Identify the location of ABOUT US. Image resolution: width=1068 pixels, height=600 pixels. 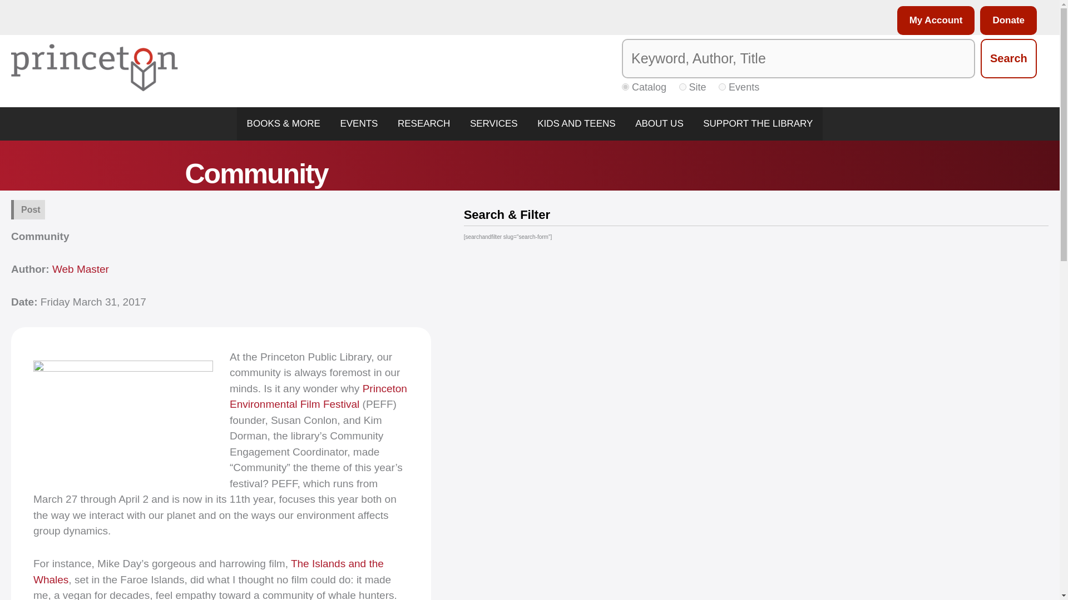
(659, 123).